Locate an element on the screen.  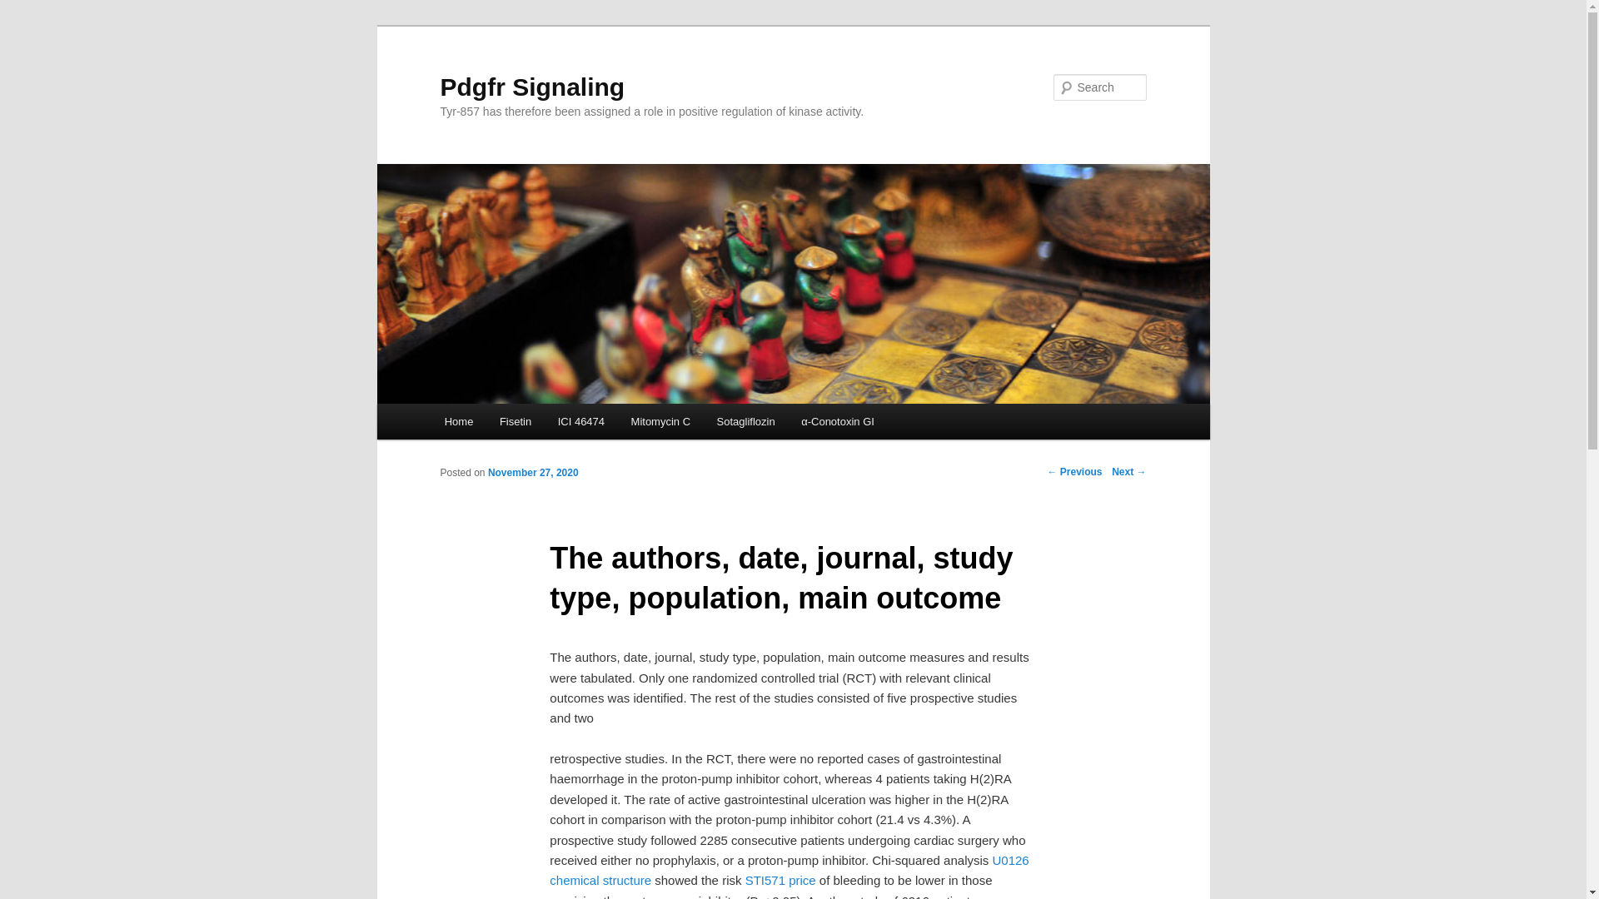
Fisetin is located at coordinates (515, 421).